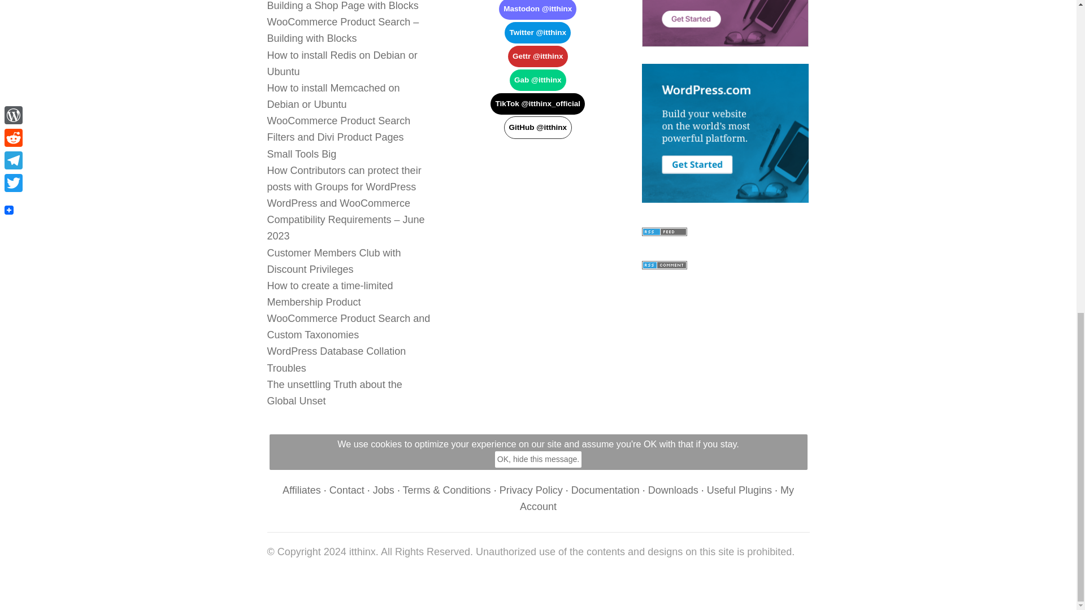 This screenshot has width=1085, height=610. I want to click on RSS feed, so click(665, 232).